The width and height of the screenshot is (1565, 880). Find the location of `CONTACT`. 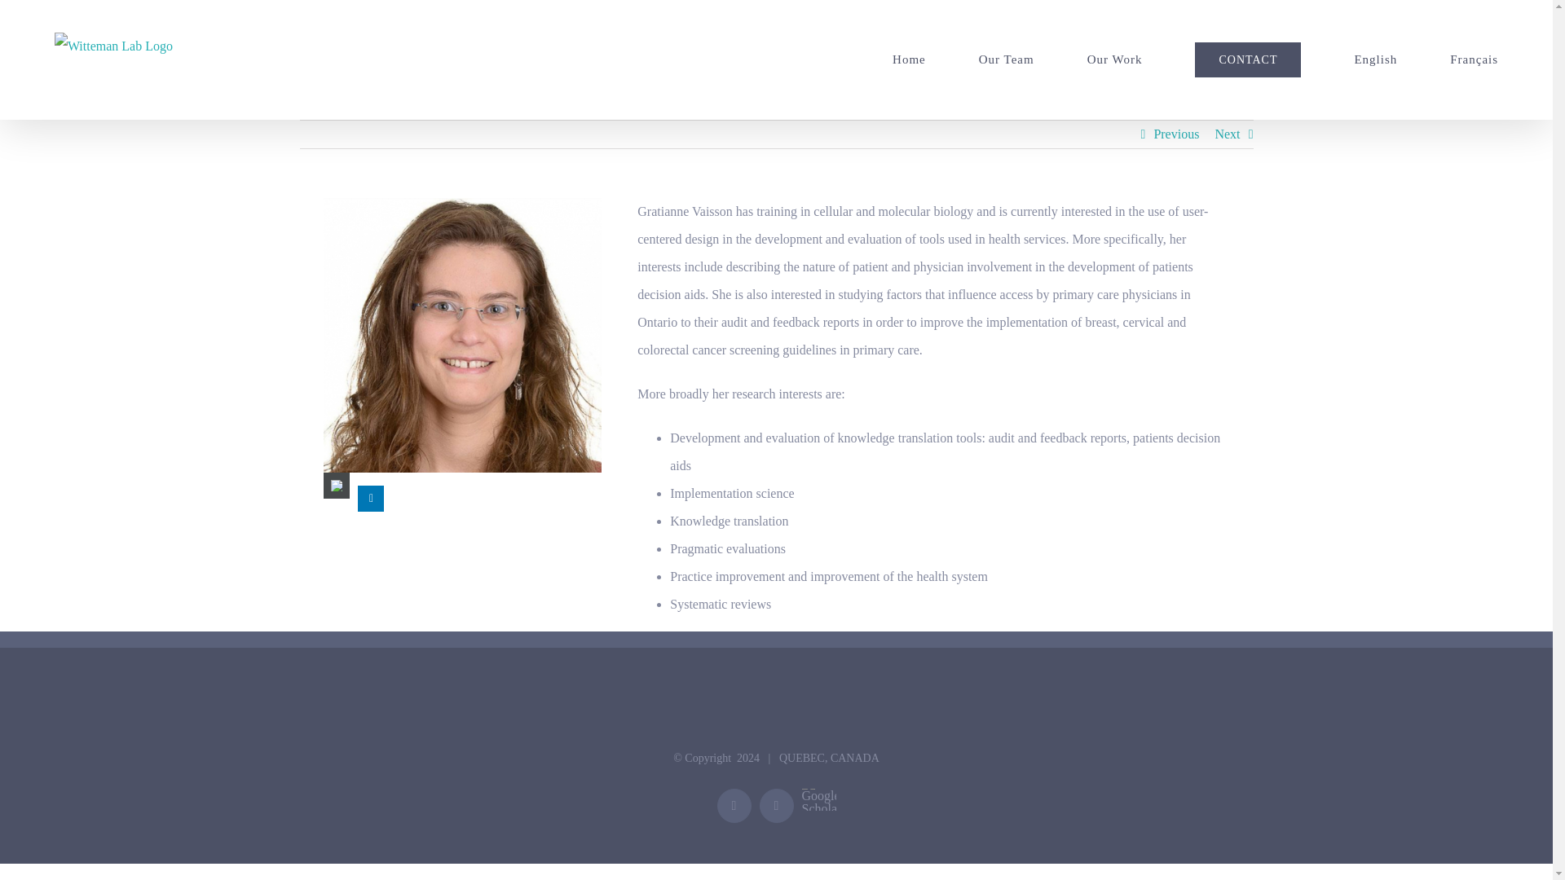

CONTACT is located at coordinates (1247, 59).